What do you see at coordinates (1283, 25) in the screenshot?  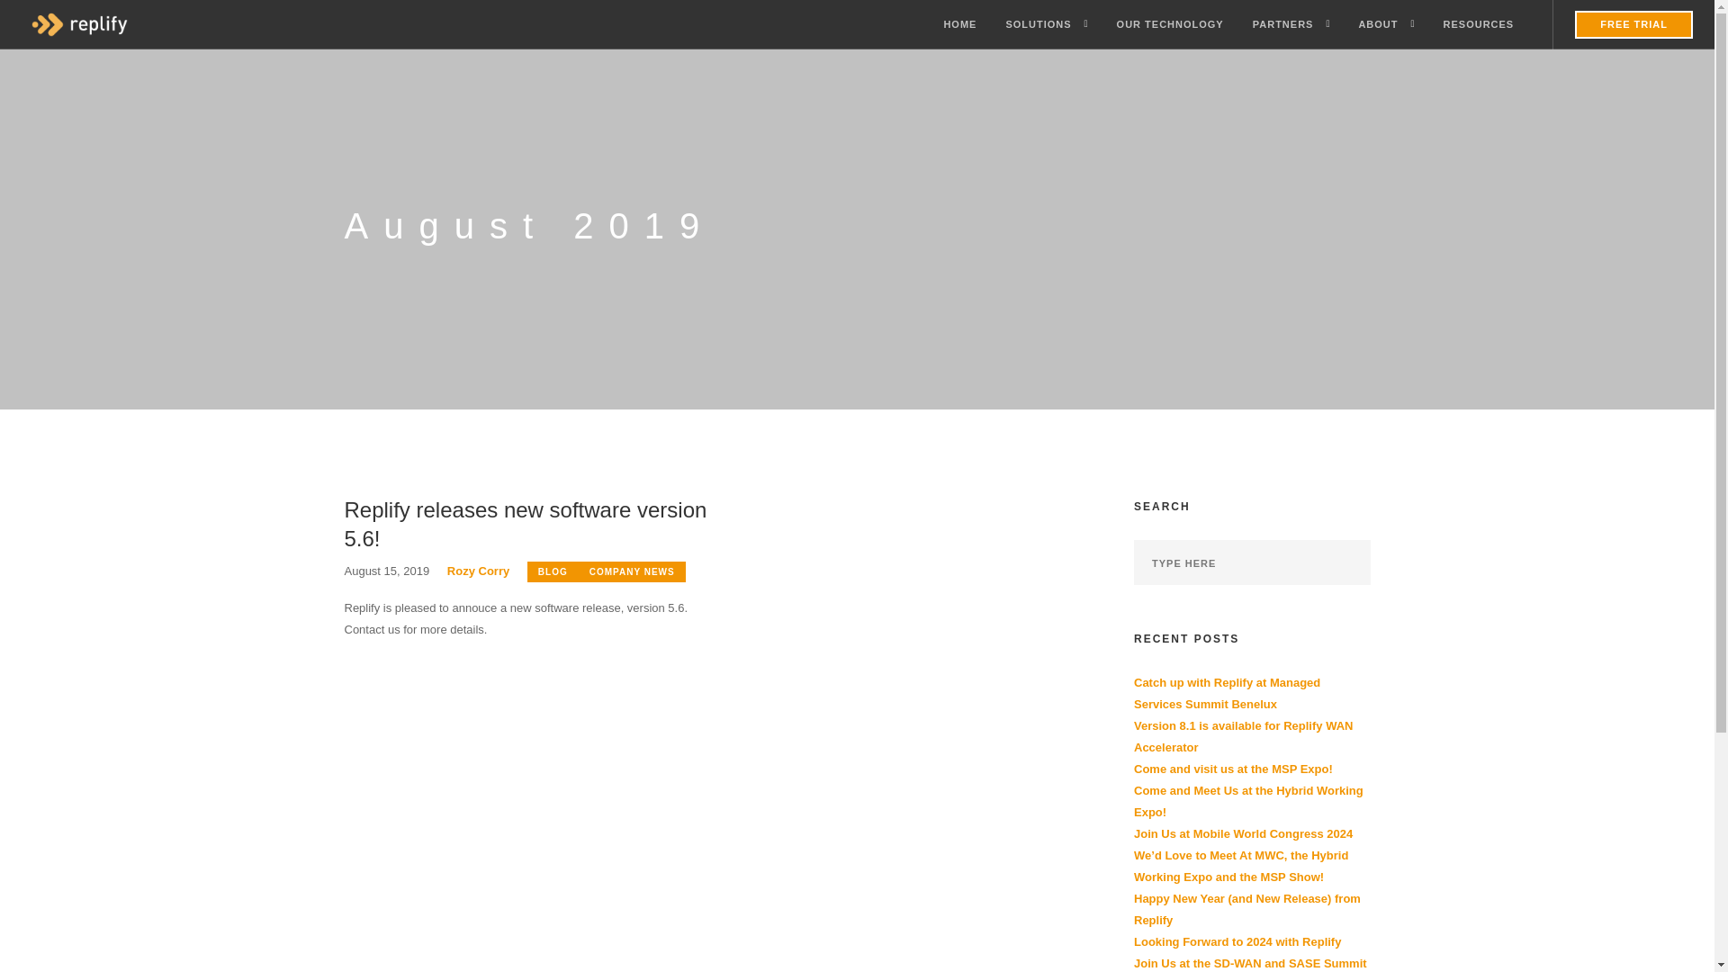 I see `PARTNERS` at bounding box center [1283, 25].